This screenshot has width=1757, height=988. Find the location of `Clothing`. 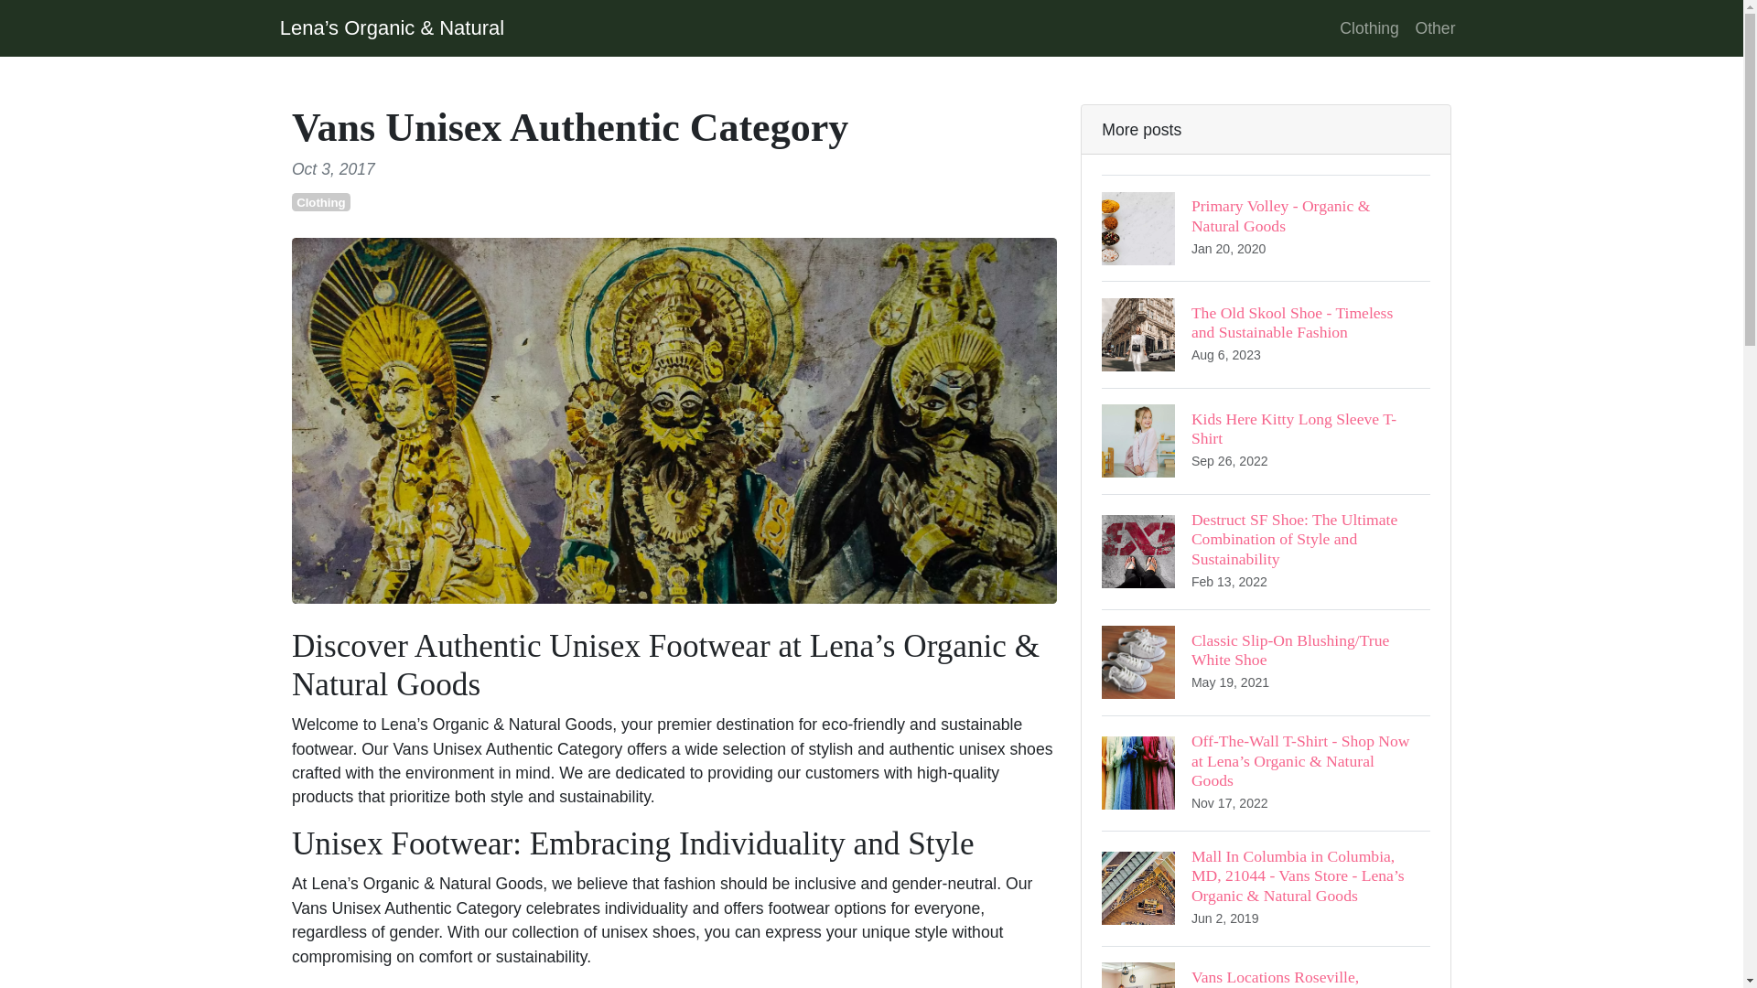

Clothing is located at coordinates (320, 201).